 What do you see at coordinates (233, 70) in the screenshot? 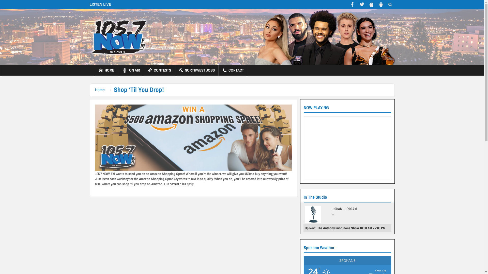
I see `CONTACT` at bounding box center [233, 70].